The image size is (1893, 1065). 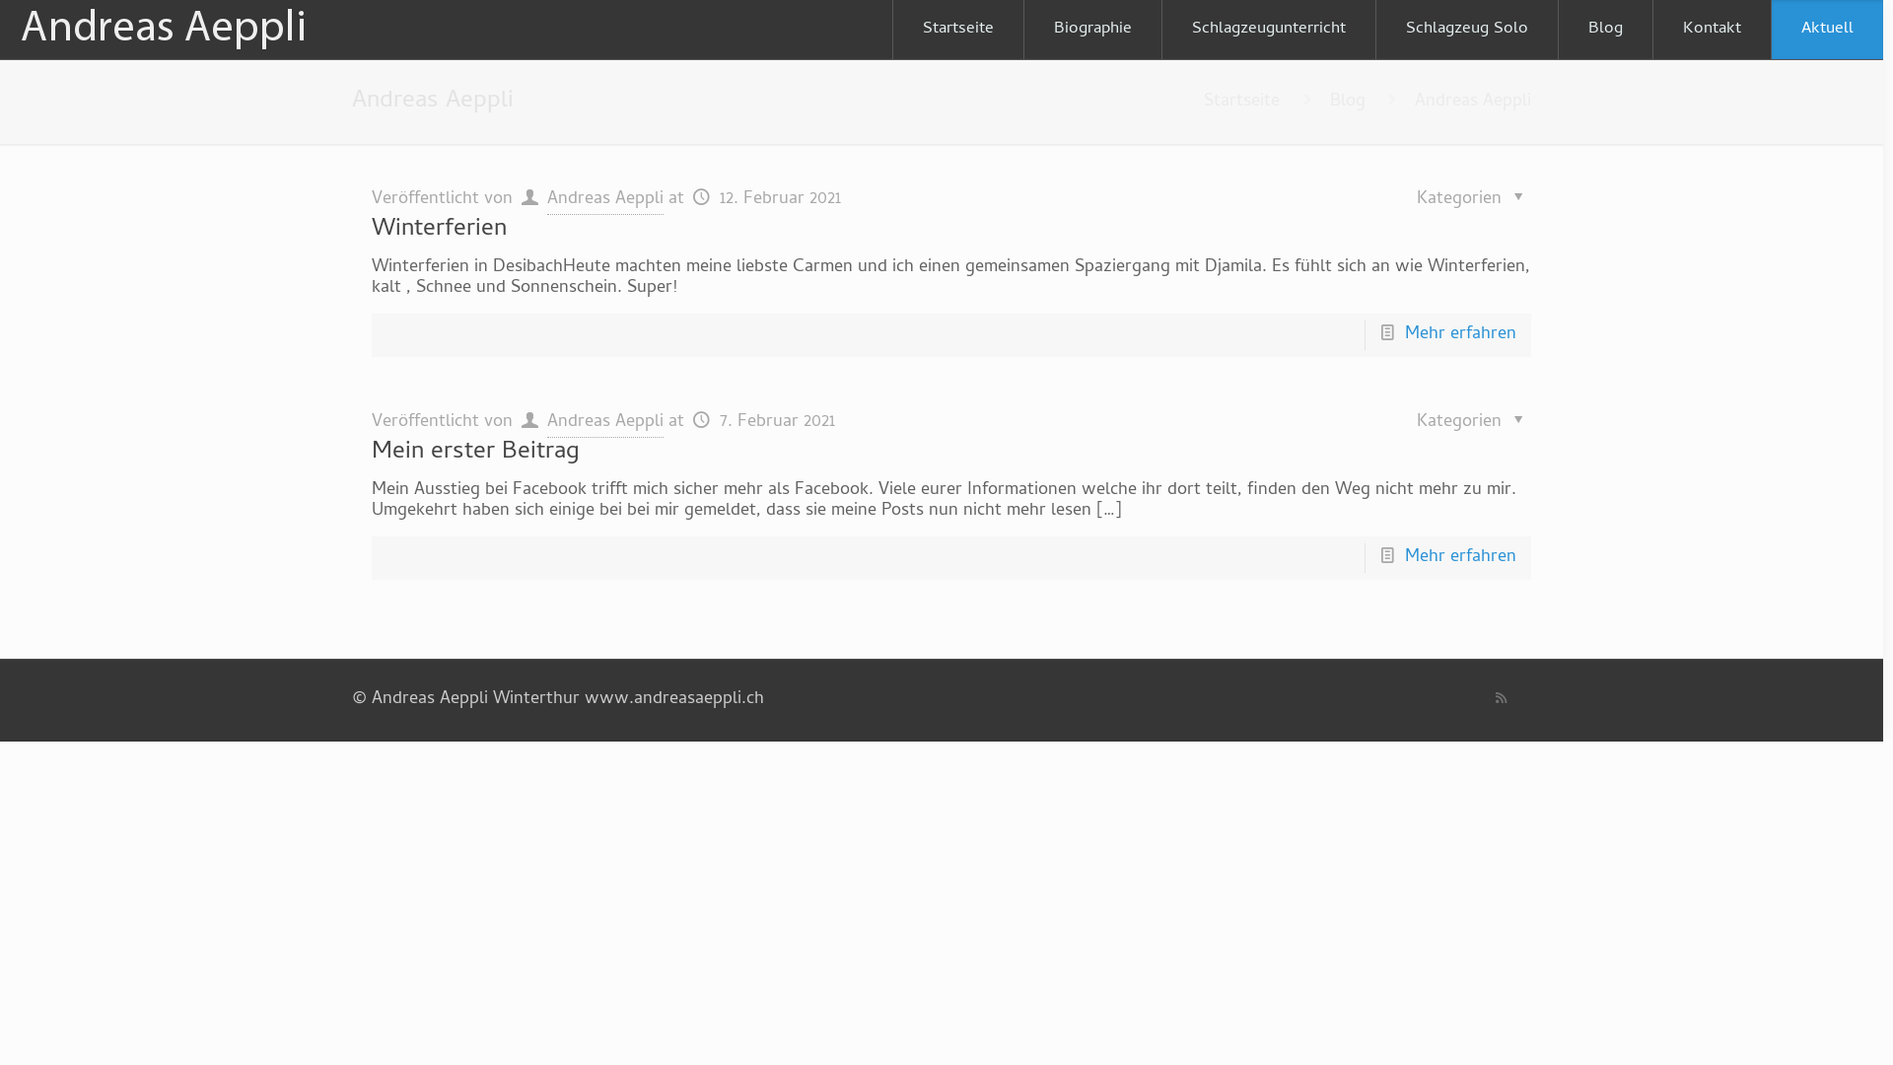 I want to click on Mein erster Beitrag, so click(x=475, y=454).